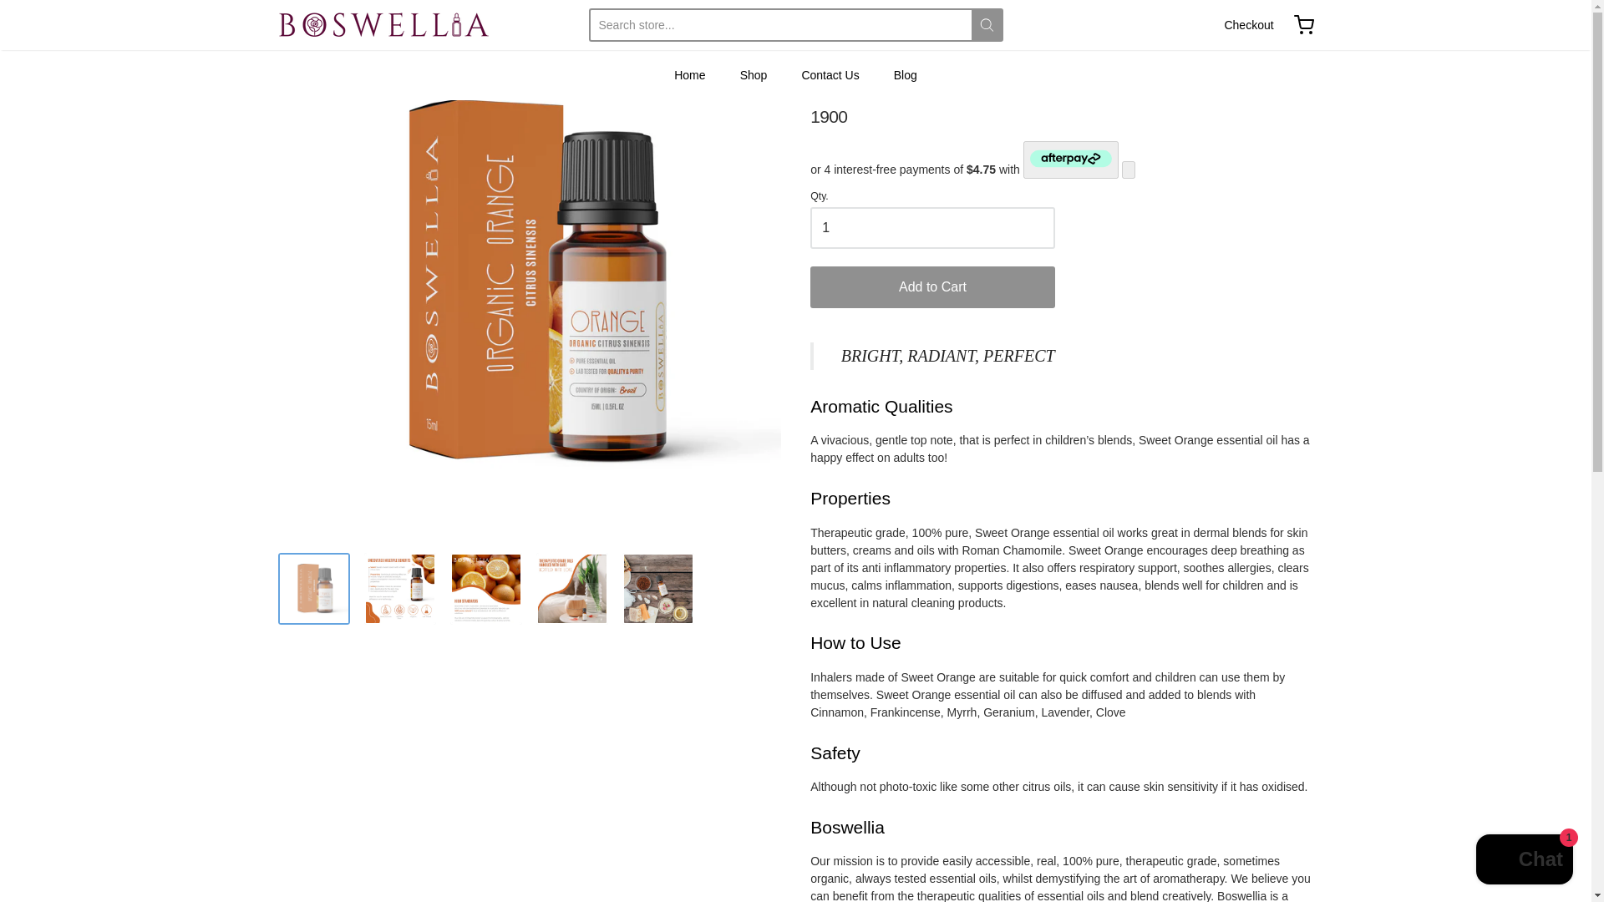 Image resolution: width=1604 pixels, height=902 pixels. Describe the element at coordinates (338, 15) in the screenshot. I see `Single Oils` at that location.